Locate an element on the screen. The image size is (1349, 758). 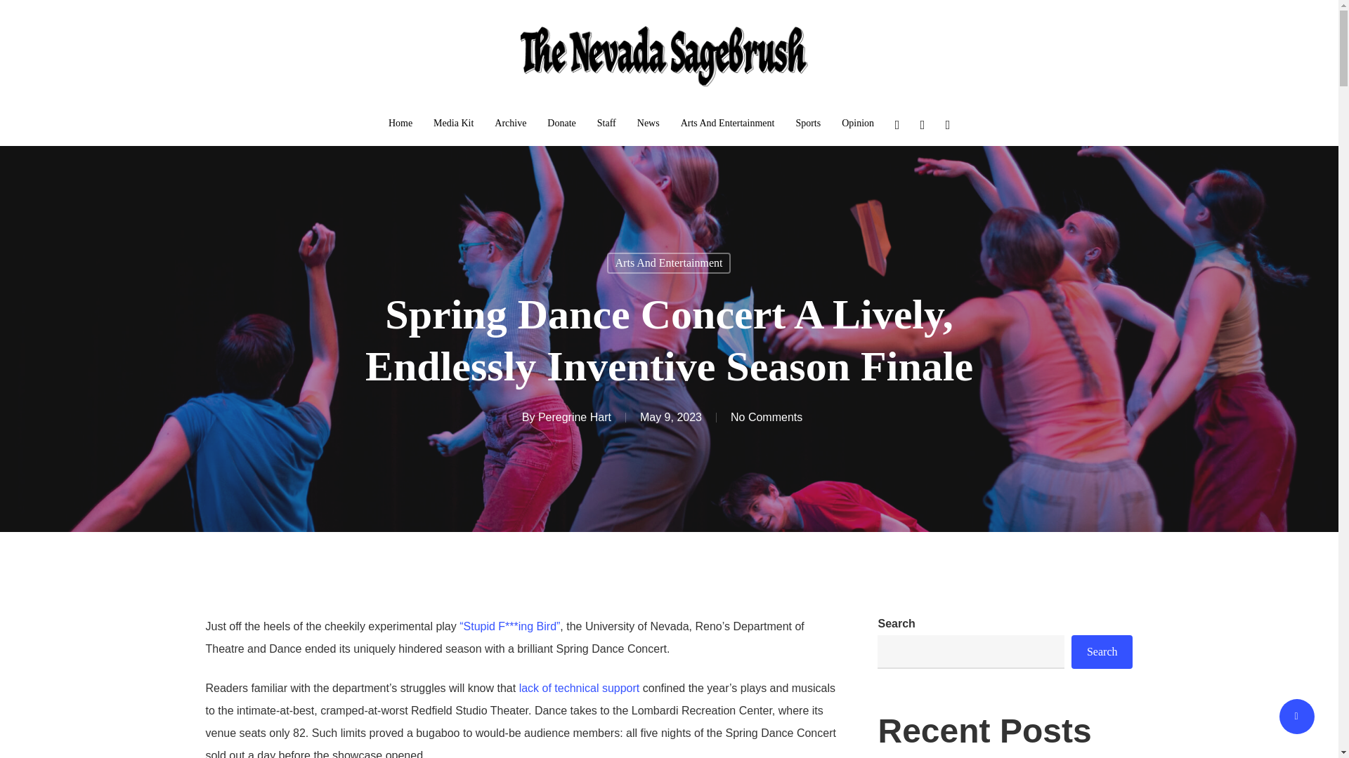
Instagram is located at coordinates (947, 124).